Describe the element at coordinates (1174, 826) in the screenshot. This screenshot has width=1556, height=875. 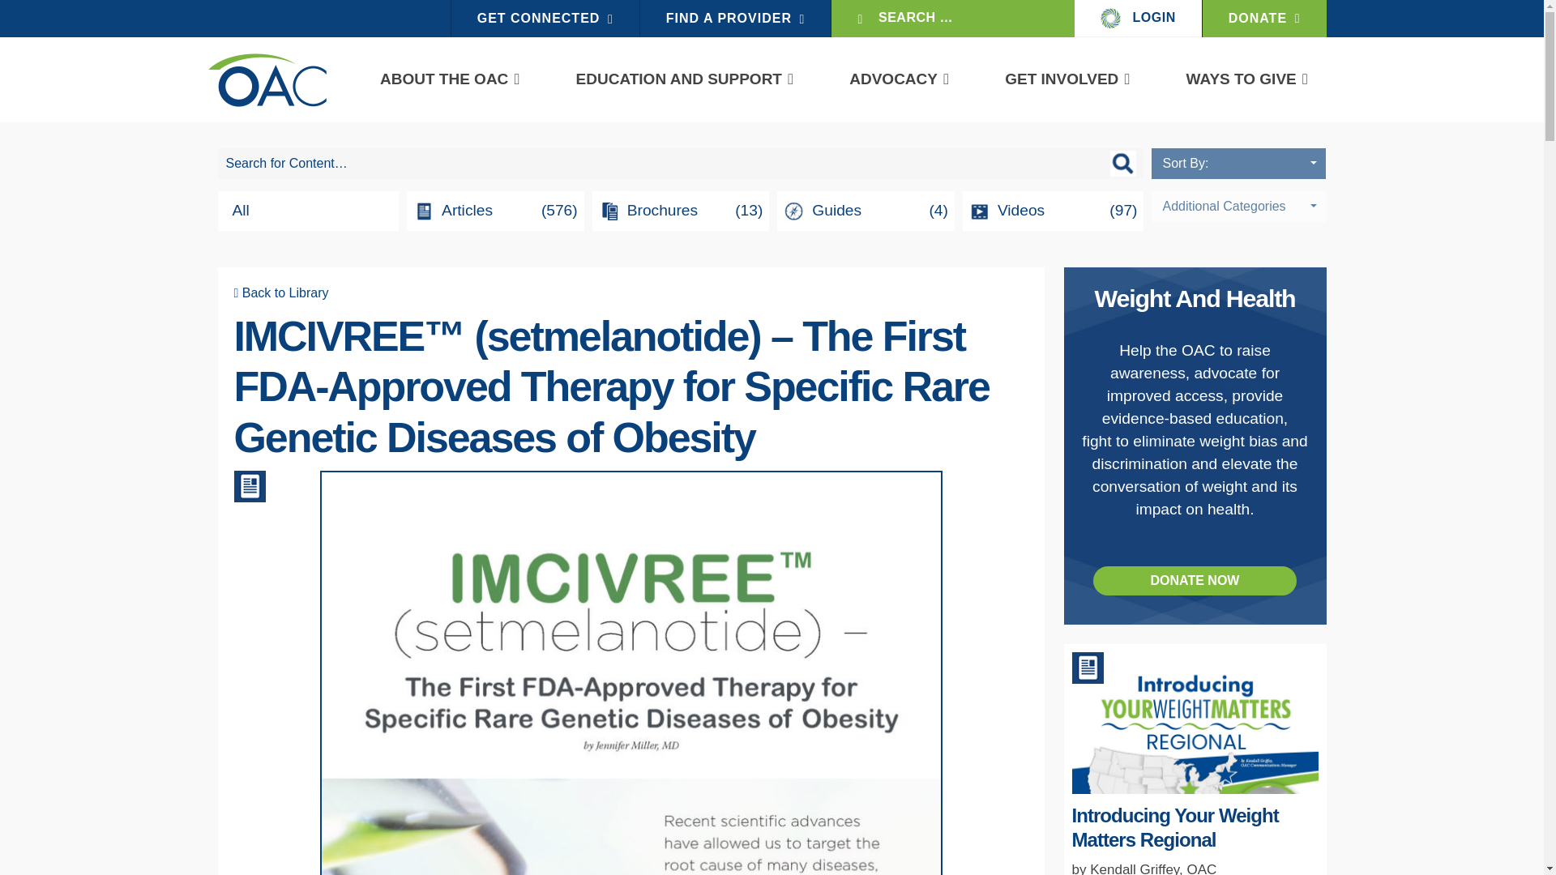
I see `Introducing Your Weight Matters Regional` at that location.